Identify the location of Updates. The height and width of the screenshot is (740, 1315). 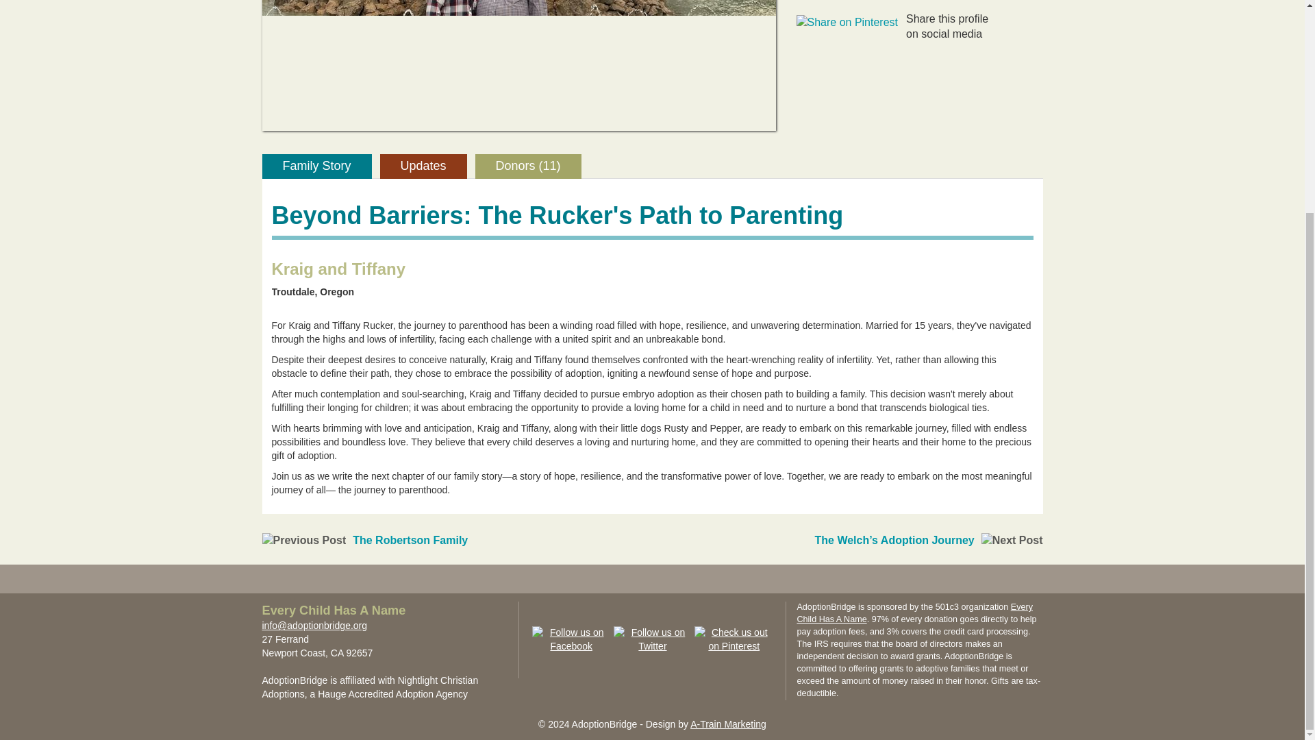
(423, 166).